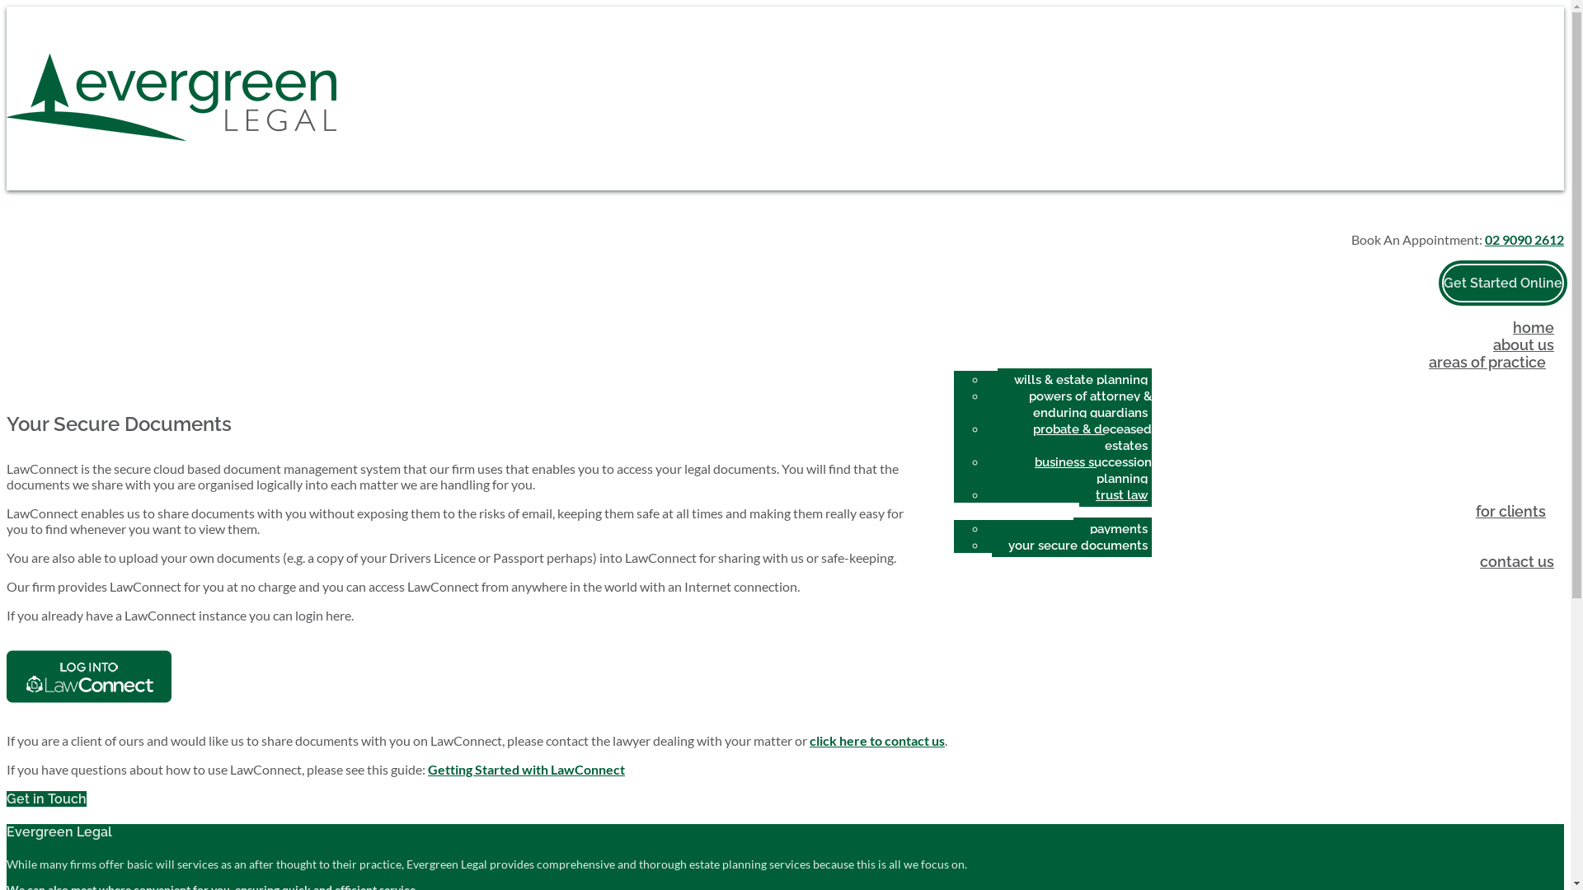 This screenshot has height=890, width=1583. What do you see at coordinates (1116, 495) in the screenshot?
I see `trust law` at bounding box center [1116, 495].